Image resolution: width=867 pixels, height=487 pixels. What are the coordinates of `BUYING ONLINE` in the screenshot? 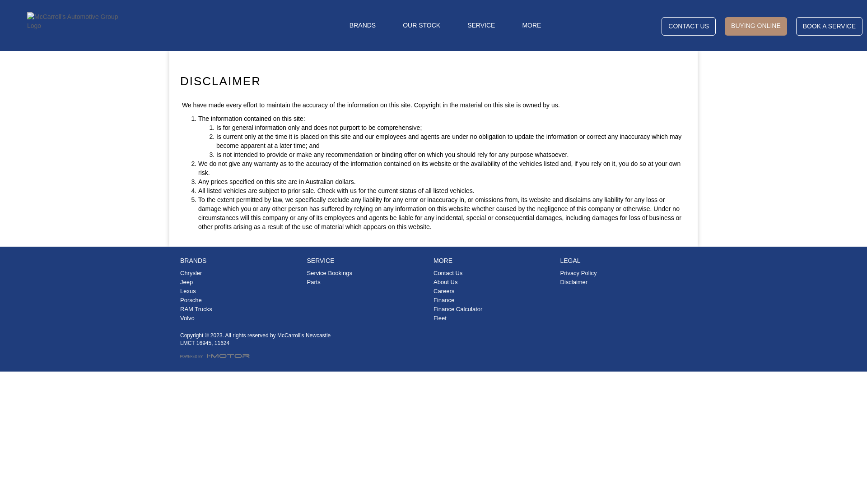 It's located at (756, 26).